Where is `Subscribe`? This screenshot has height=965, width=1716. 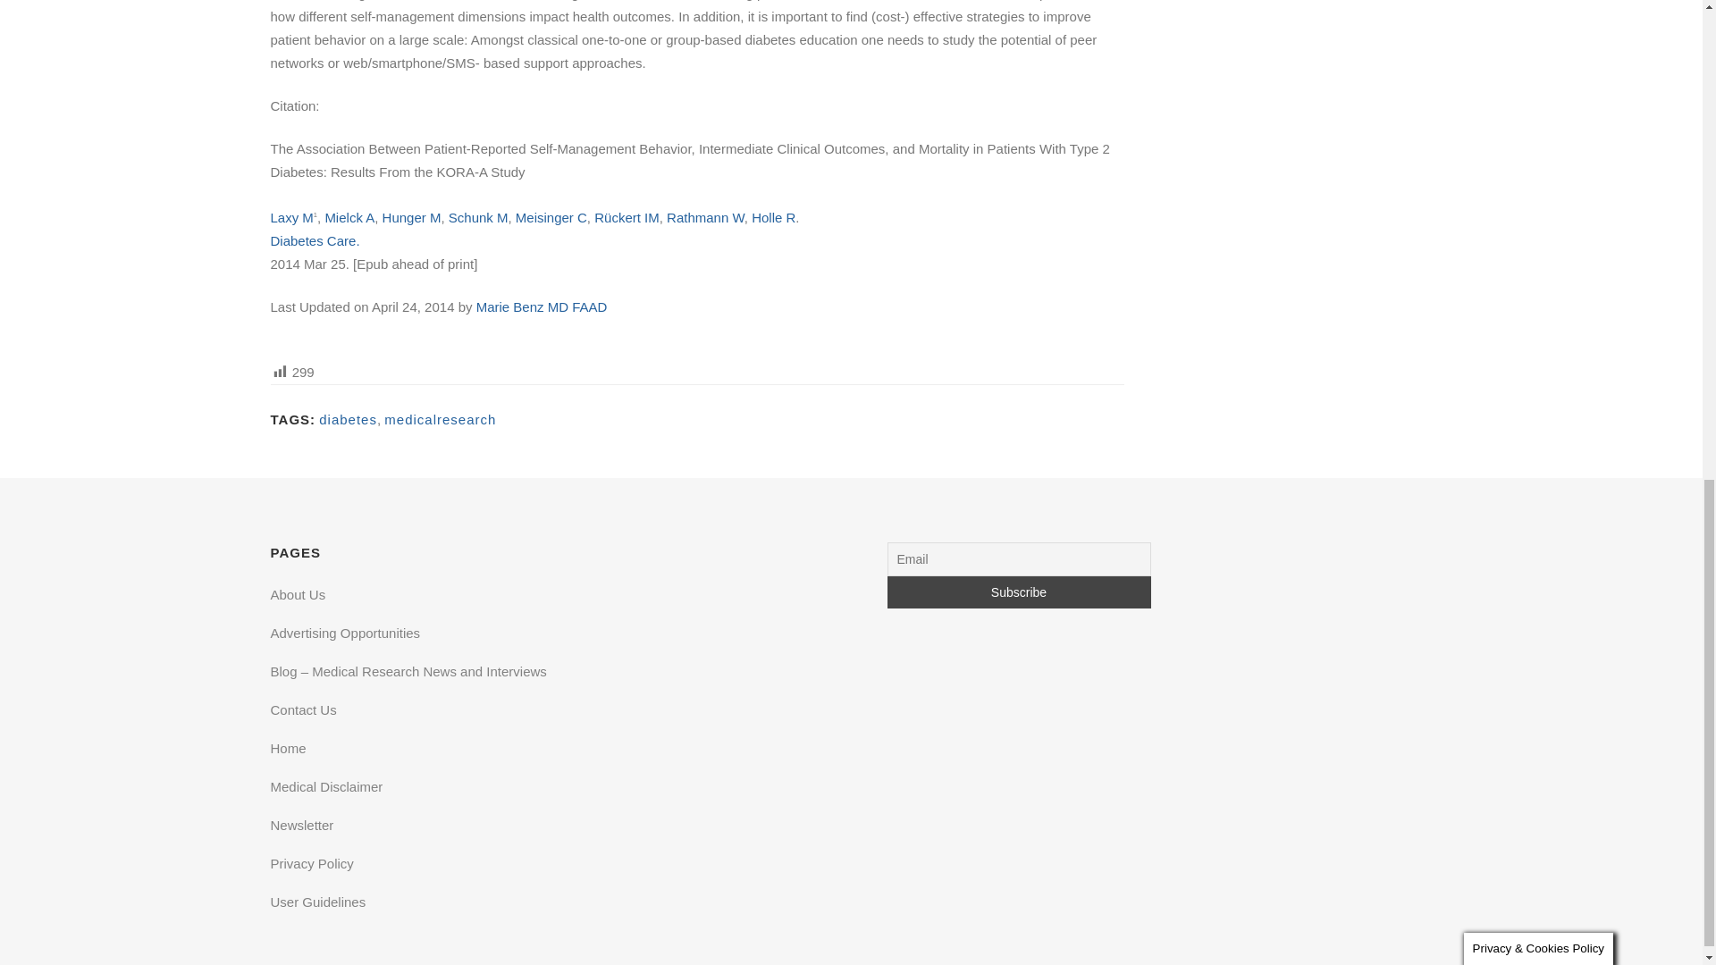 Subscribe is located at coordinates (1018, 592).